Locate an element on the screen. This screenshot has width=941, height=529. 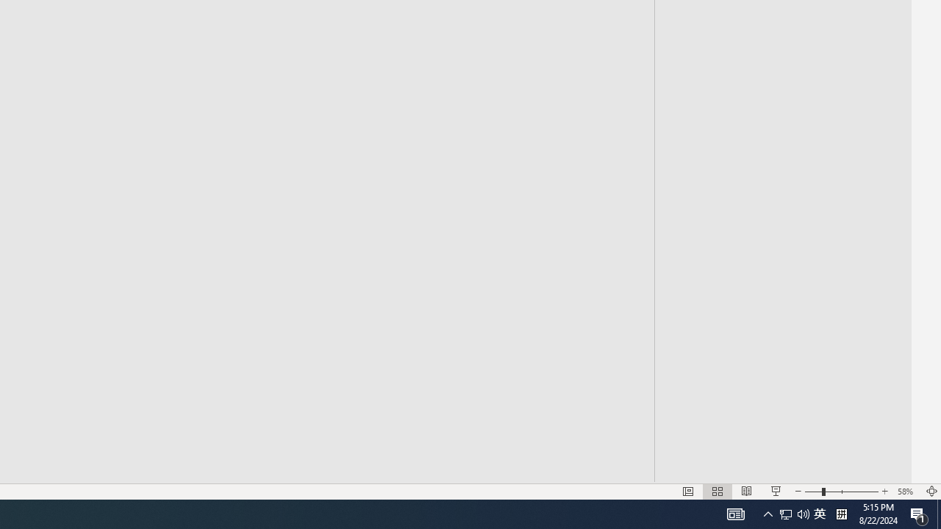
Zoom 58% is located at coordinates (907, 491).